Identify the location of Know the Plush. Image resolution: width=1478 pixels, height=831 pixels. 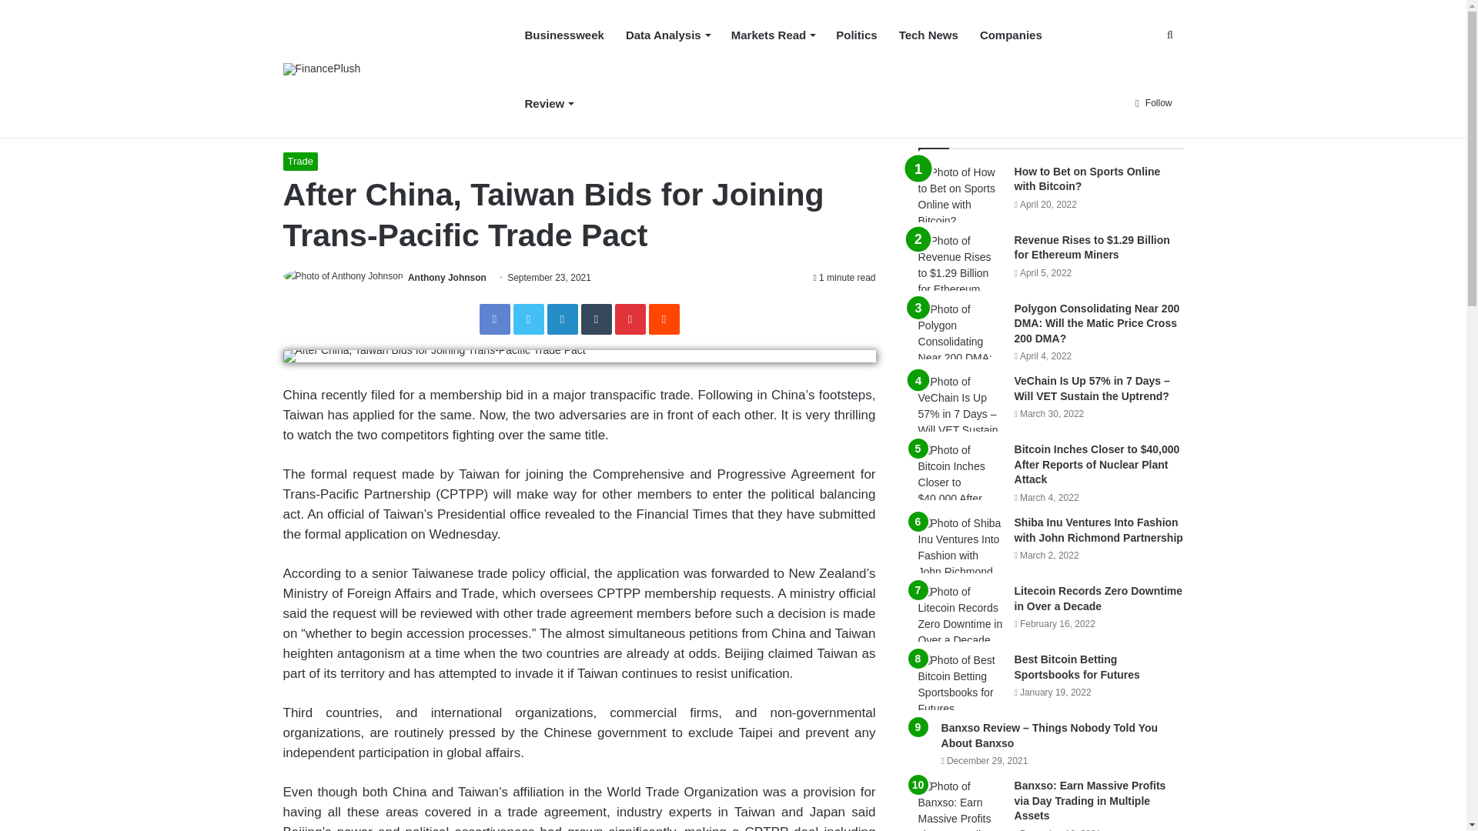
(764, 83).